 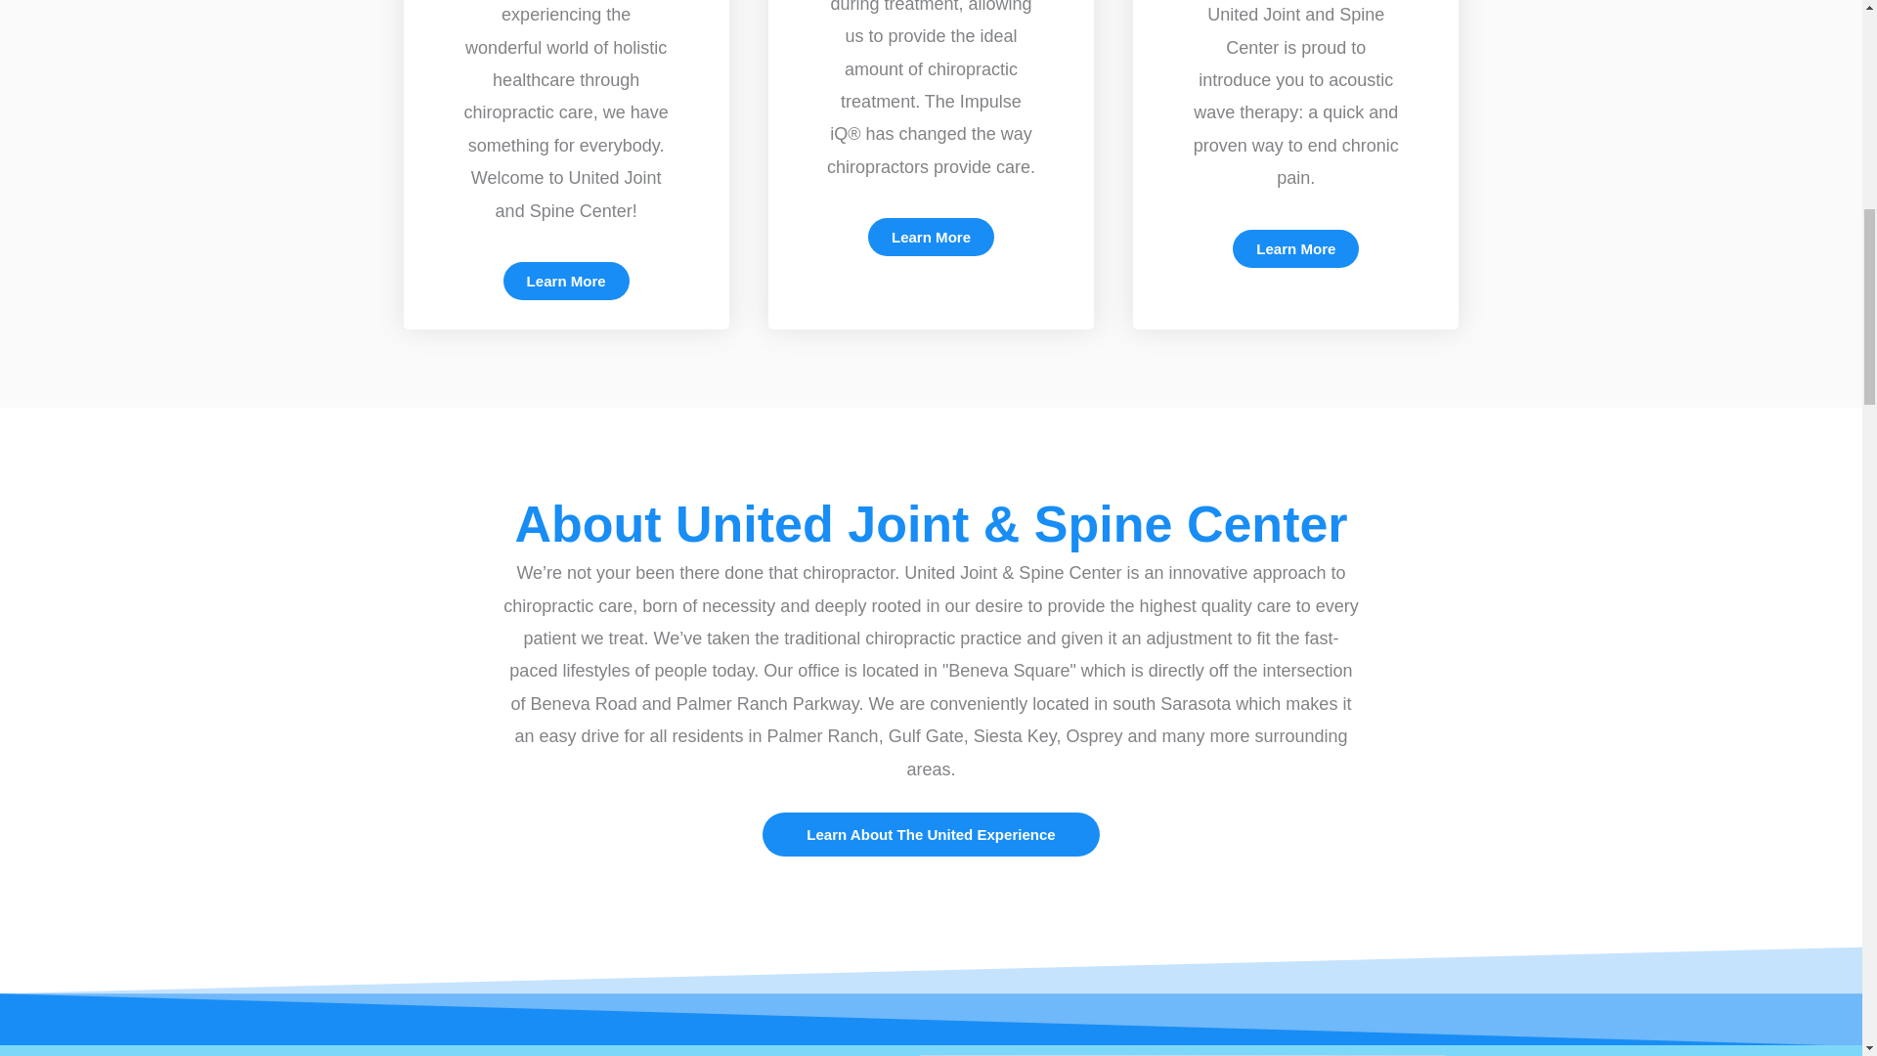 What do you see at coordinates (931, 237) in the screenshot?
I see `Learn More` at bounding box center [931, 237].